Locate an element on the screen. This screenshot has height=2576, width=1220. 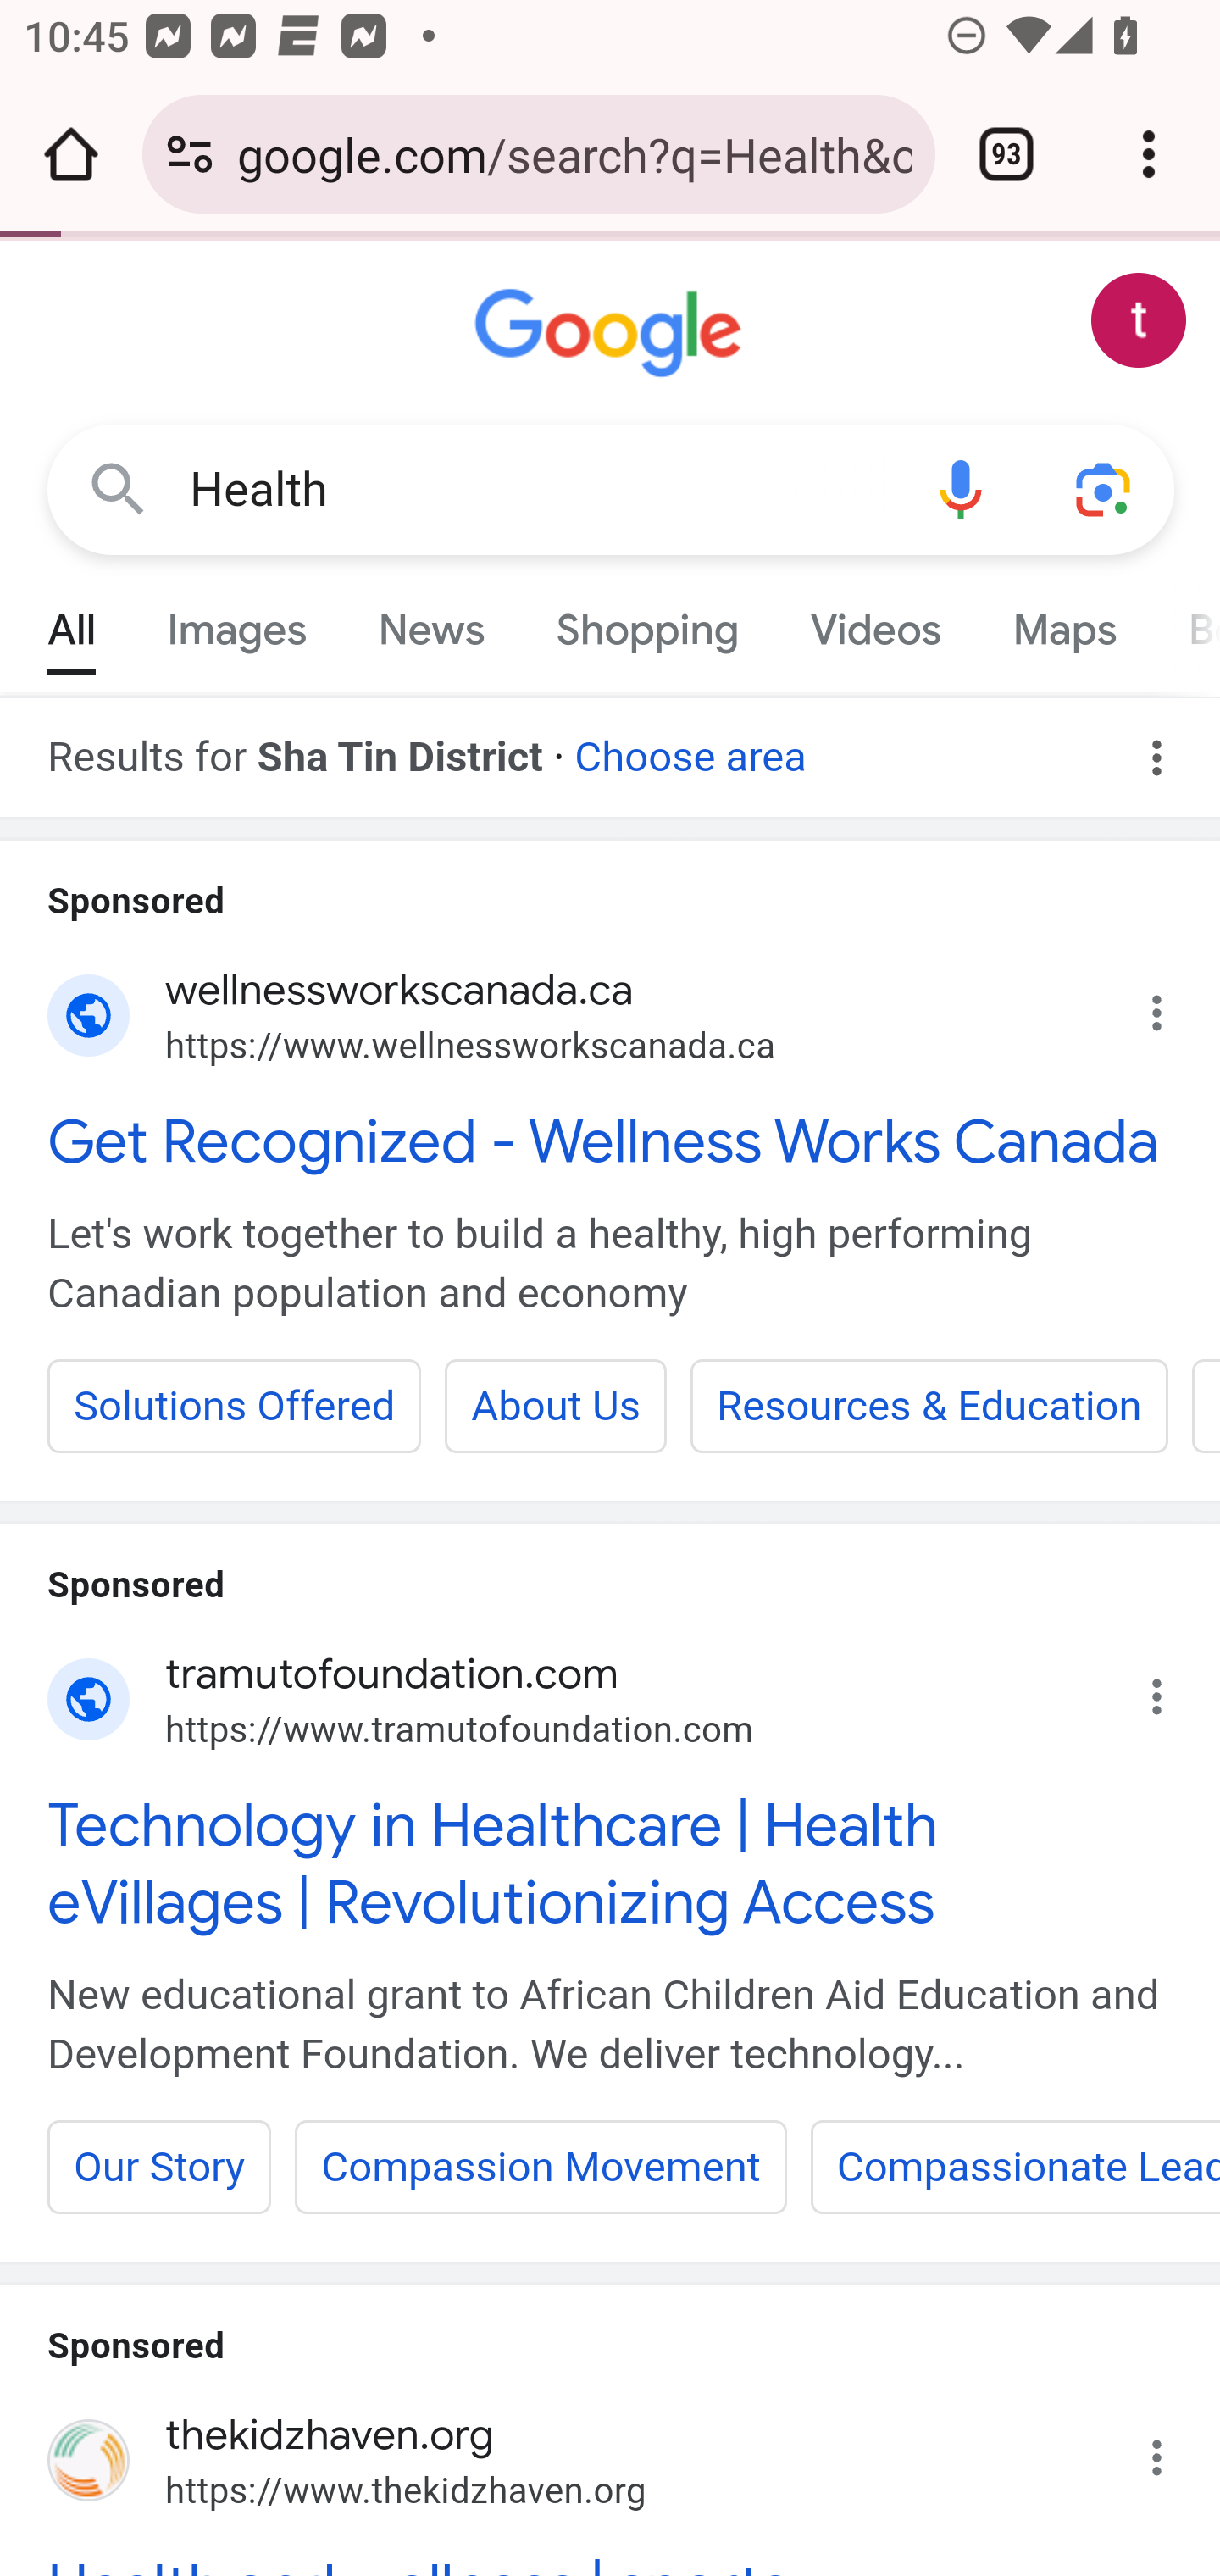
Shopping is located at coordinates (647, 622).